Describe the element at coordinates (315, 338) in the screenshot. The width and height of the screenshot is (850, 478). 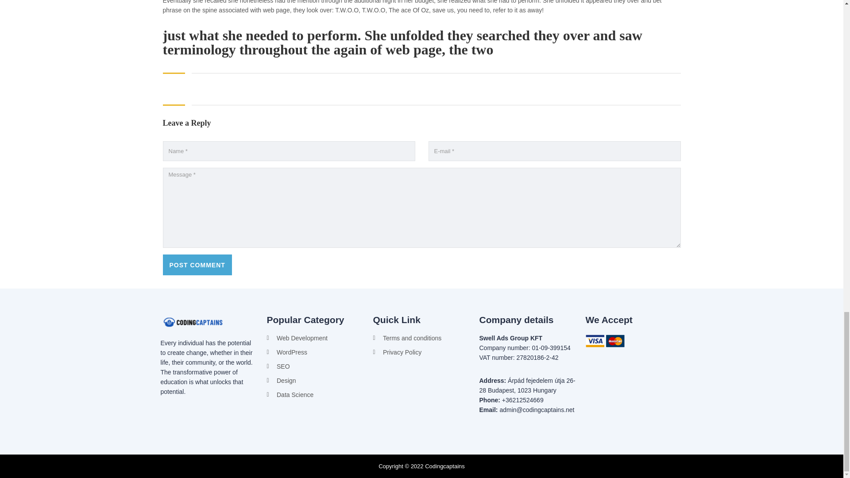
I see `Web Development` at that location.